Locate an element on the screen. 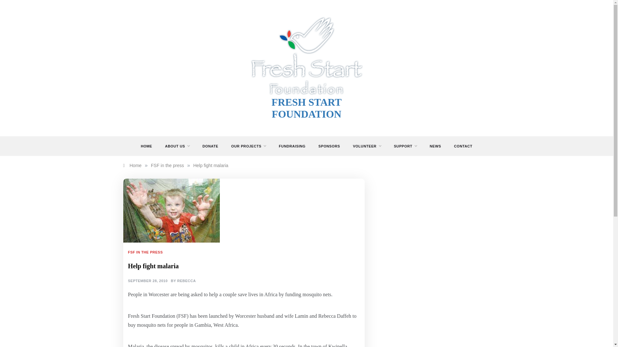  ABOUT US is located at coordinates (177, 146).